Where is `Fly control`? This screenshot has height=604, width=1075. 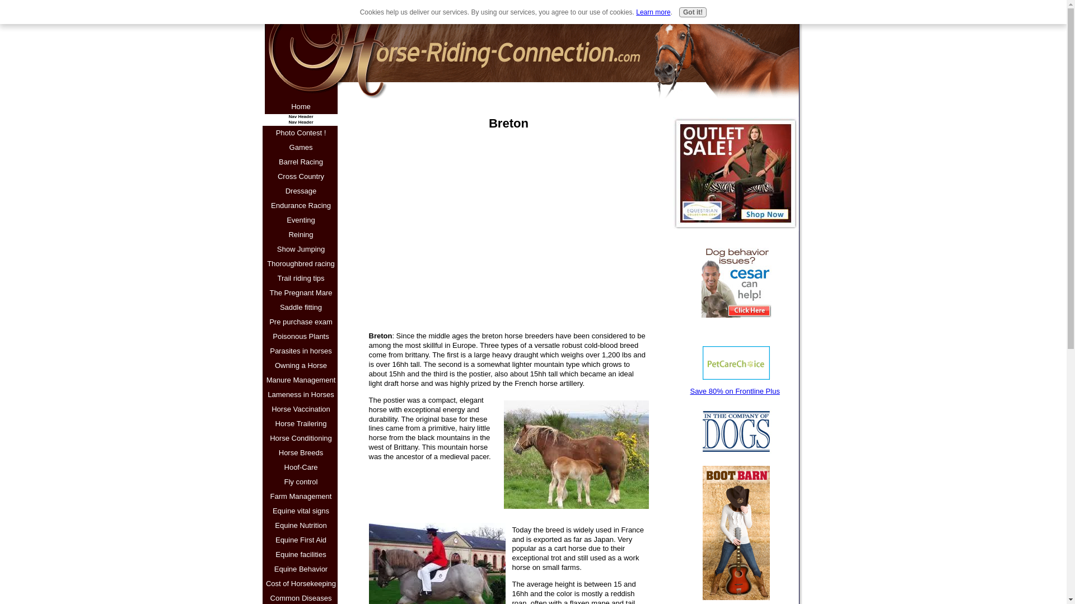 Fly control is located at coordinates (301, 482).